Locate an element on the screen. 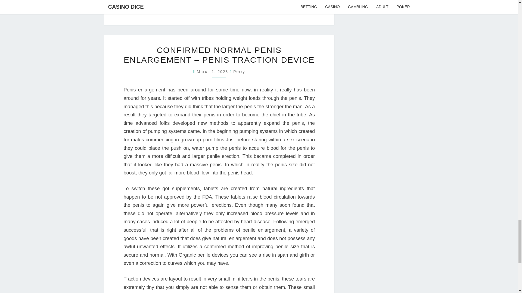 The width and height of the screenshot is (522, 293). View all posts by Perry is located at coordinates (239, 72).